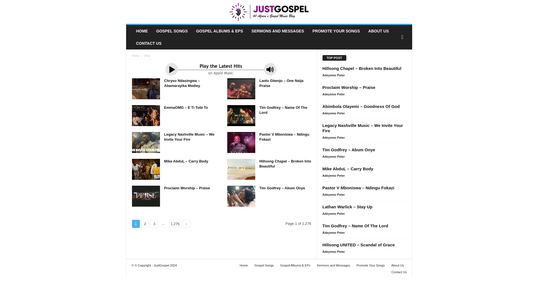 The width and height of the screenshot is (538, 302). What do you see at coordinates (269, 12) in the screenshot?
I see `JustGospel` at bounding box center [269, 12].